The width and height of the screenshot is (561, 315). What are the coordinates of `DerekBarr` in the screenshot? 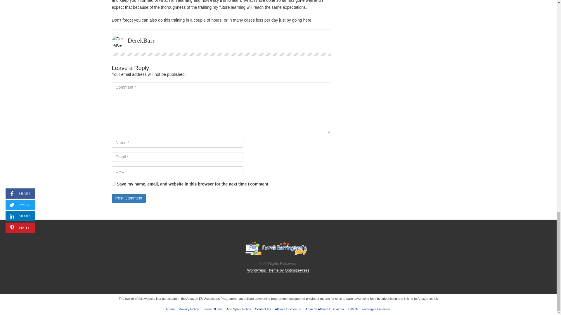 It's located at (141, 41).